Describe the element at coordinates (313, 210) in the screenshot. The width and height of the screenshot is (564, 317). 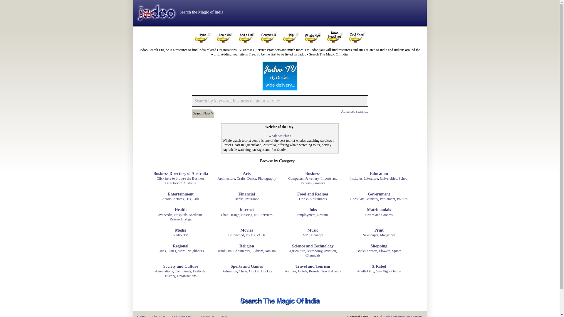
I see `Jobs` at that location.